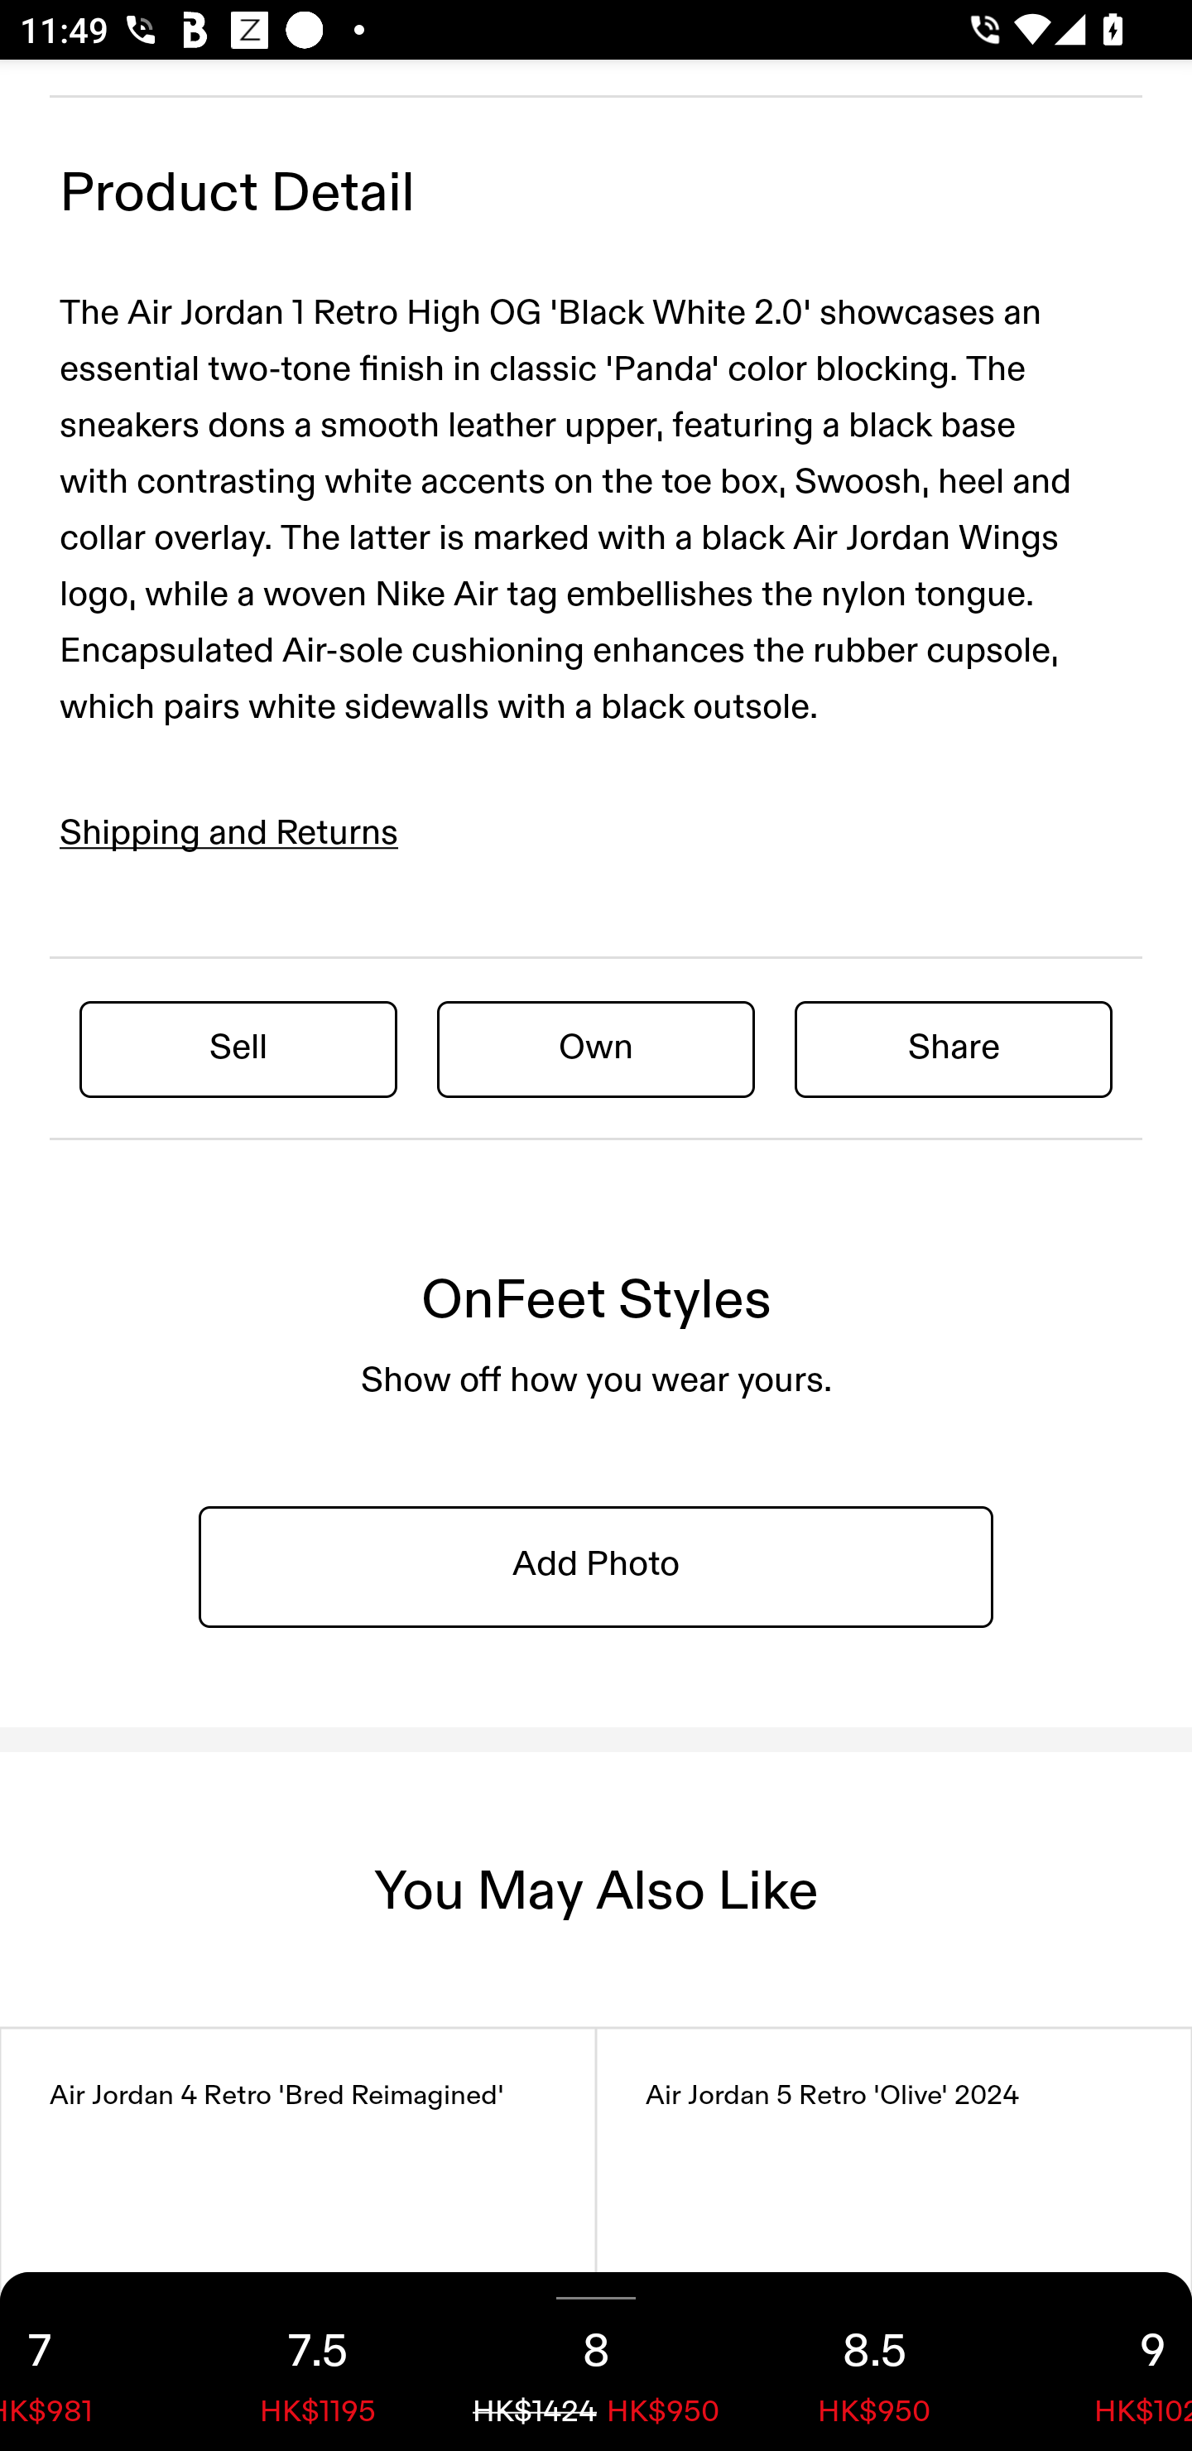 This screenshot has height=2451, width=1192. I want to click on Own, so click(596, 1047).